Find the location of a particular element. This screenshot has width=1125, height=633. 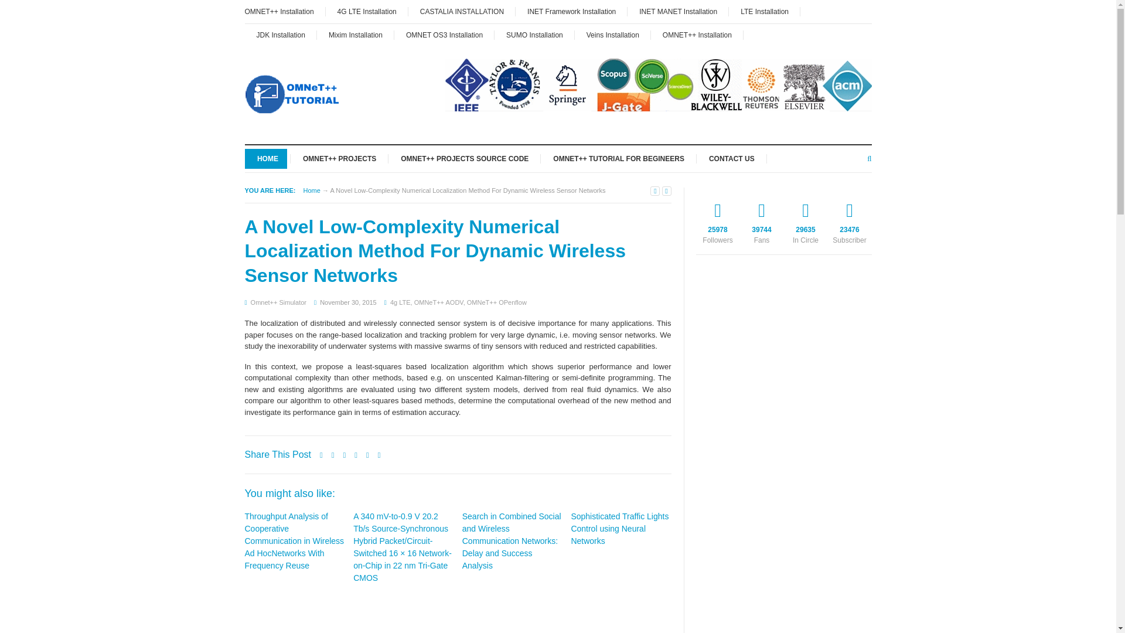

CASTALIA INSTALLATION is located at coordinates (462, 12).